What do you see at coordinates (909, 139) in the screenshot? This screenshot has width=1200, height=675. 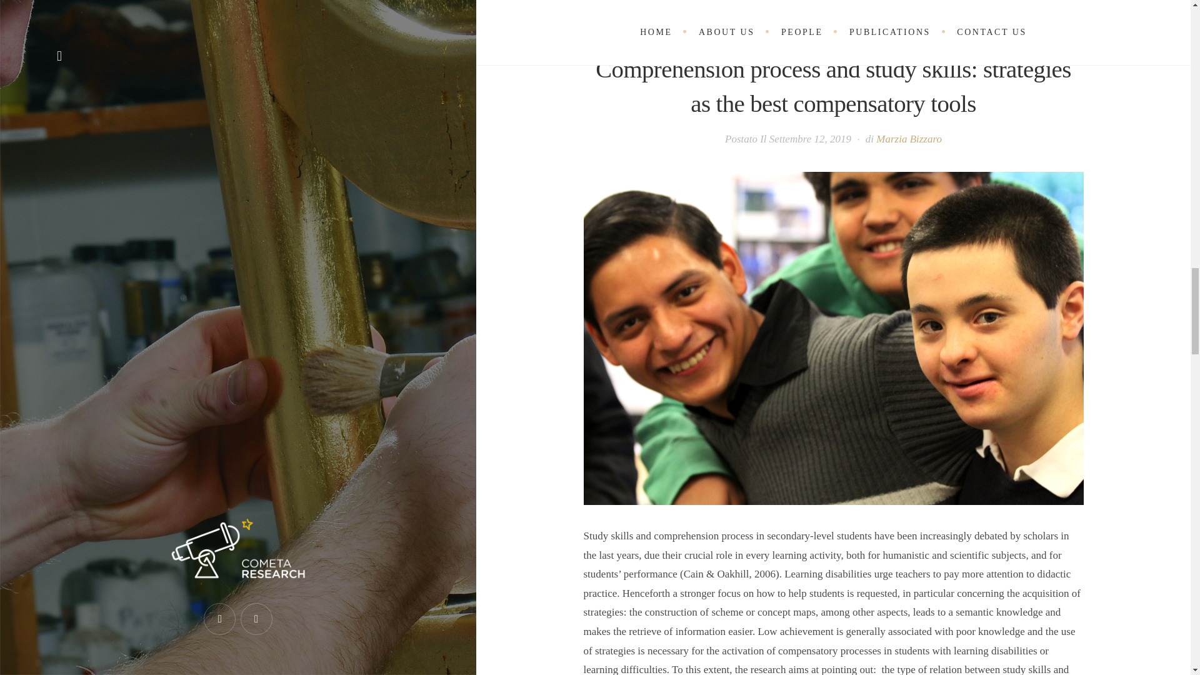 I see `Marzia Bizzaro` at bounding box center [909, 139].